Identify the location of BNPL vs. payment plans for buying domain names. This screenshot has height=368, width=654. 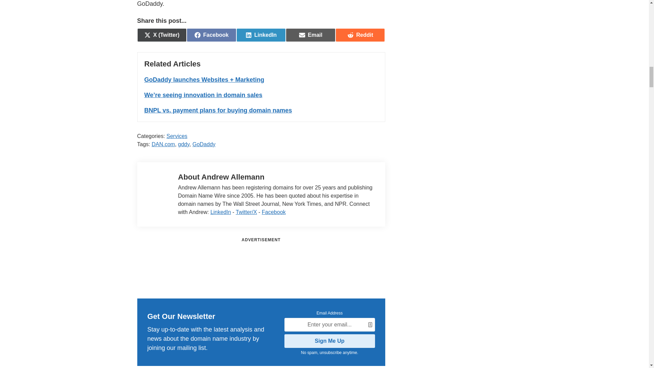
(211, 35).